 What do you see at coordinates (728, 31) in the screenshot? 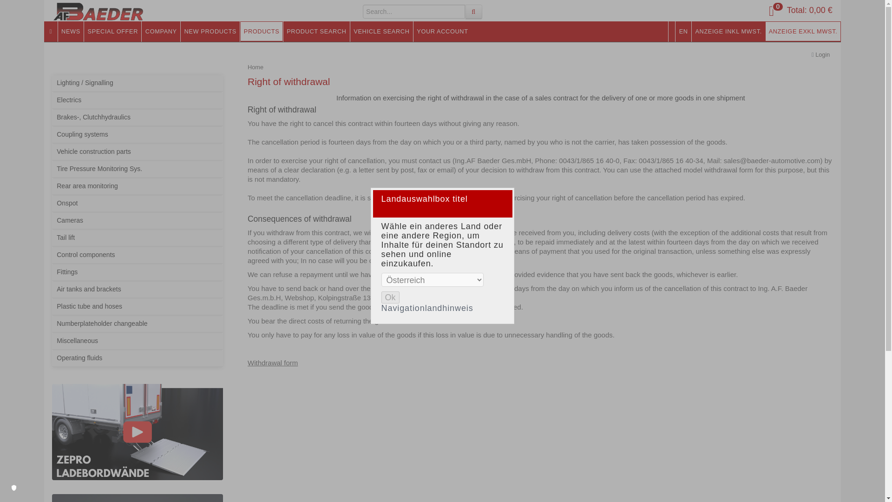
I see `ANZEIGE INKL MWST.` at bounding box center [728, 31].